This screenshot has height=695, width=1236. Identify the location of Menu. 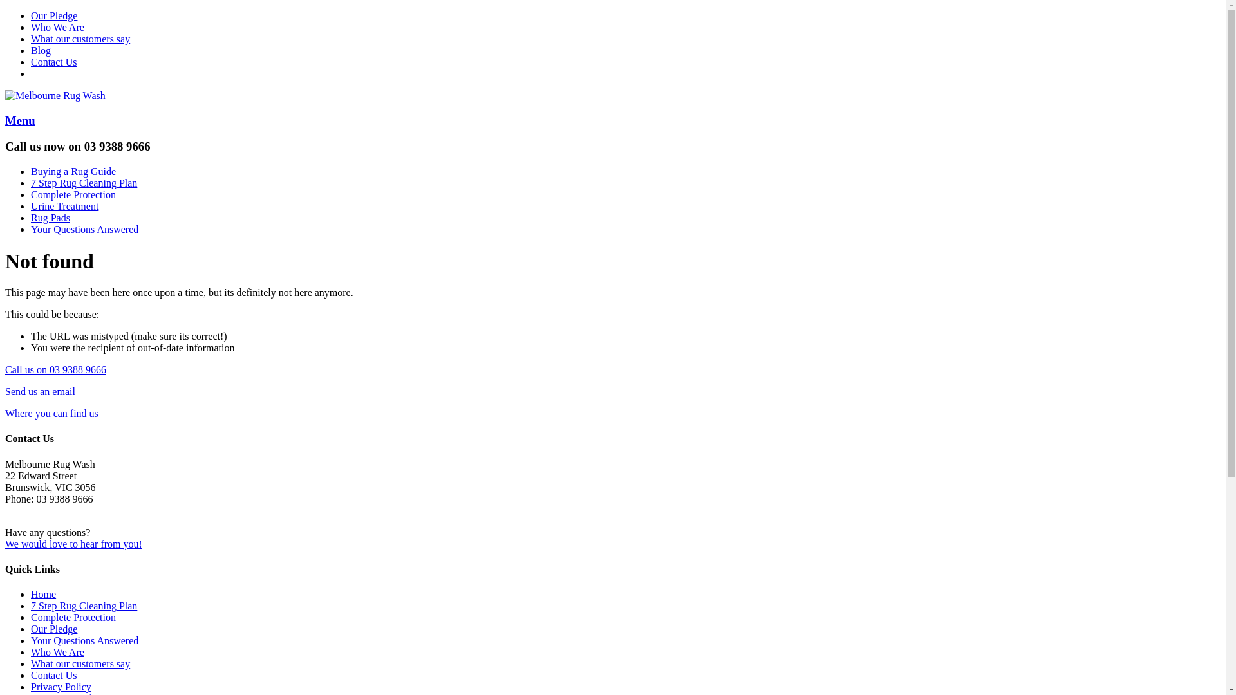
(21, 121).